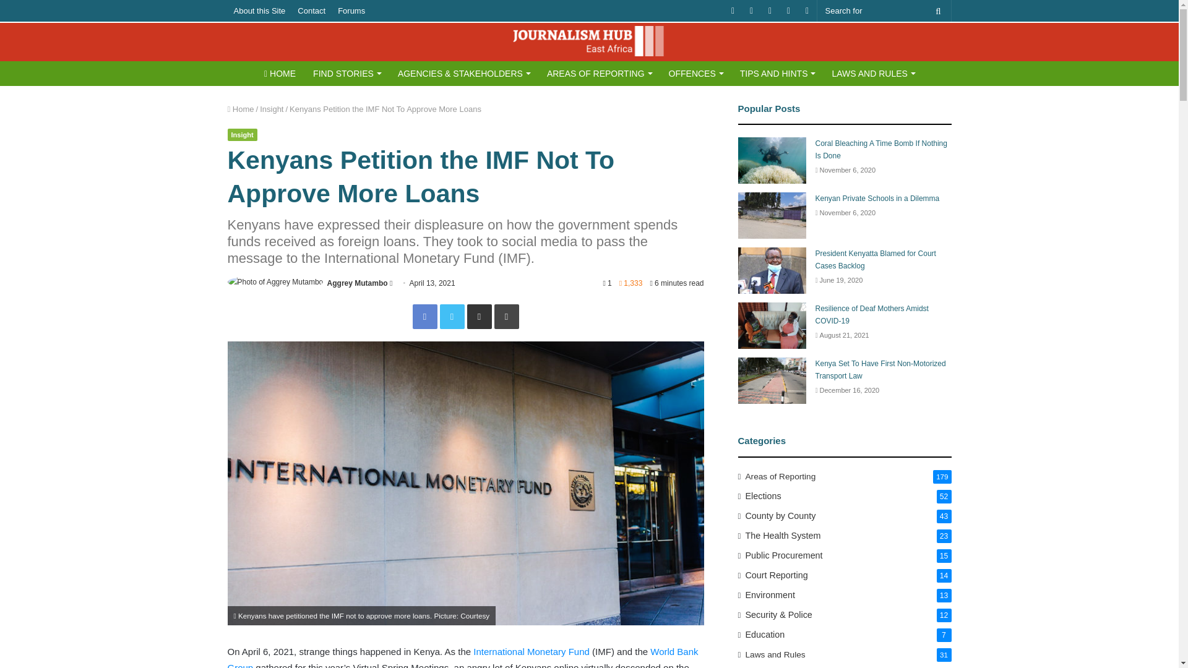 The height and width of the screenshot is (668, 1188). I want to click on OFFENCES, so click(695, 74).